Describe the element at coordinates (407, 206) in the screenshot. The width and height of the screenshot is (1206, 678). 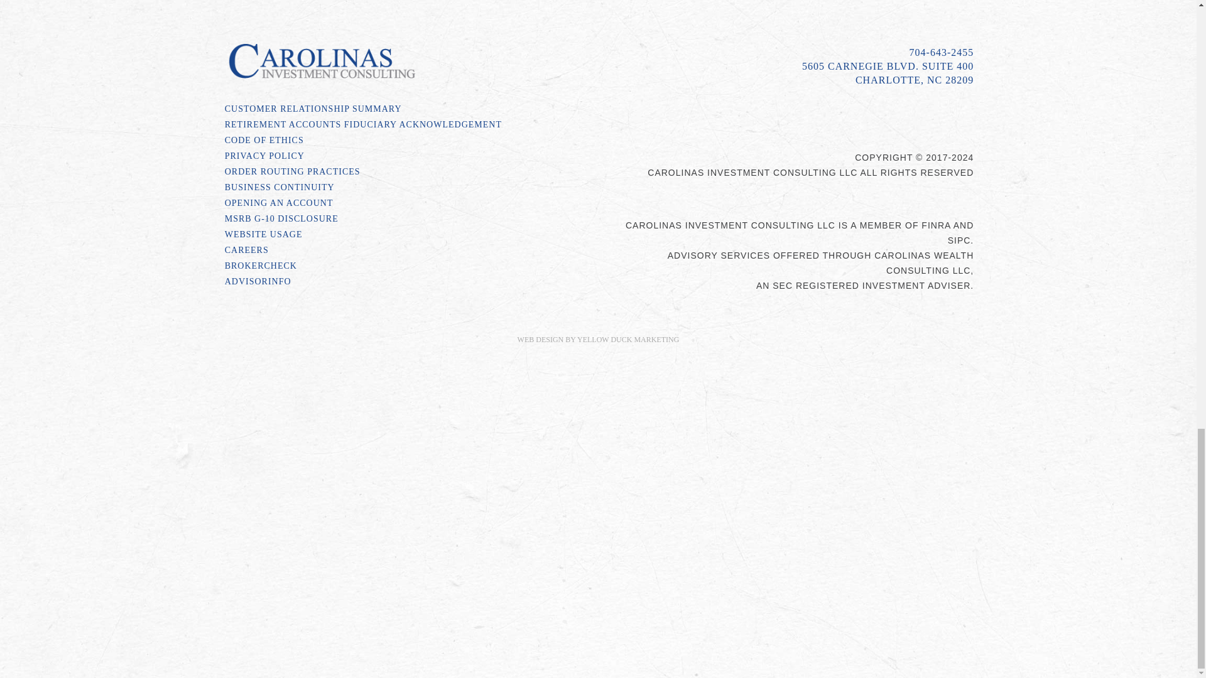
I see `OPENING AN ACCOUNT` at that location.